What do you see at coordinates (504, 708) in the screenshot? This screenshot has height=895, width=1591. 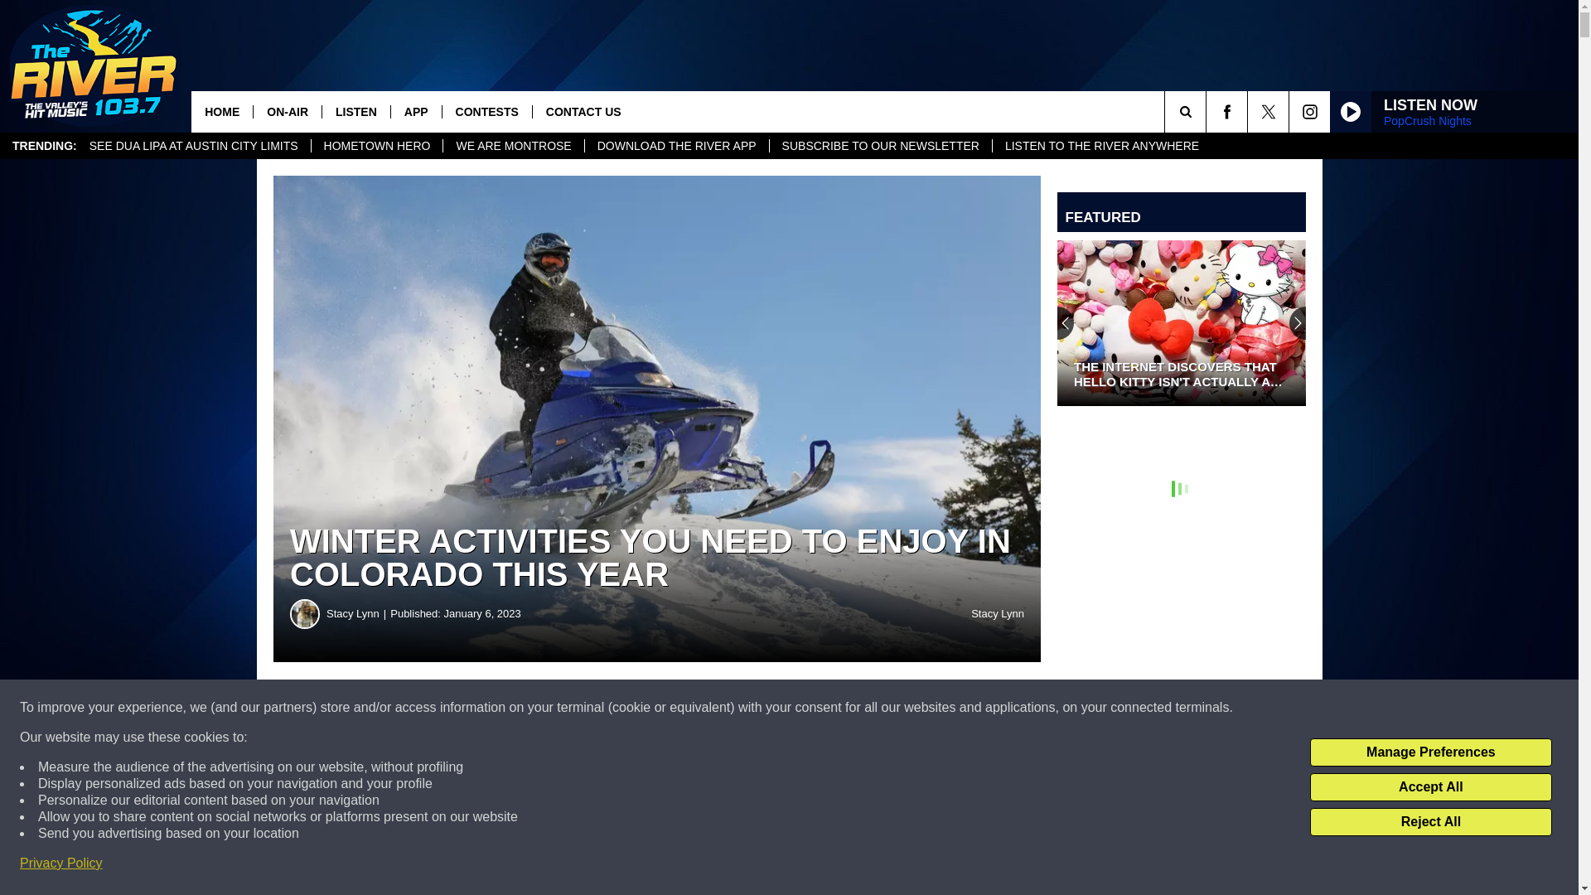 I see `Share on Facebook` at bounding box center [504, 708].